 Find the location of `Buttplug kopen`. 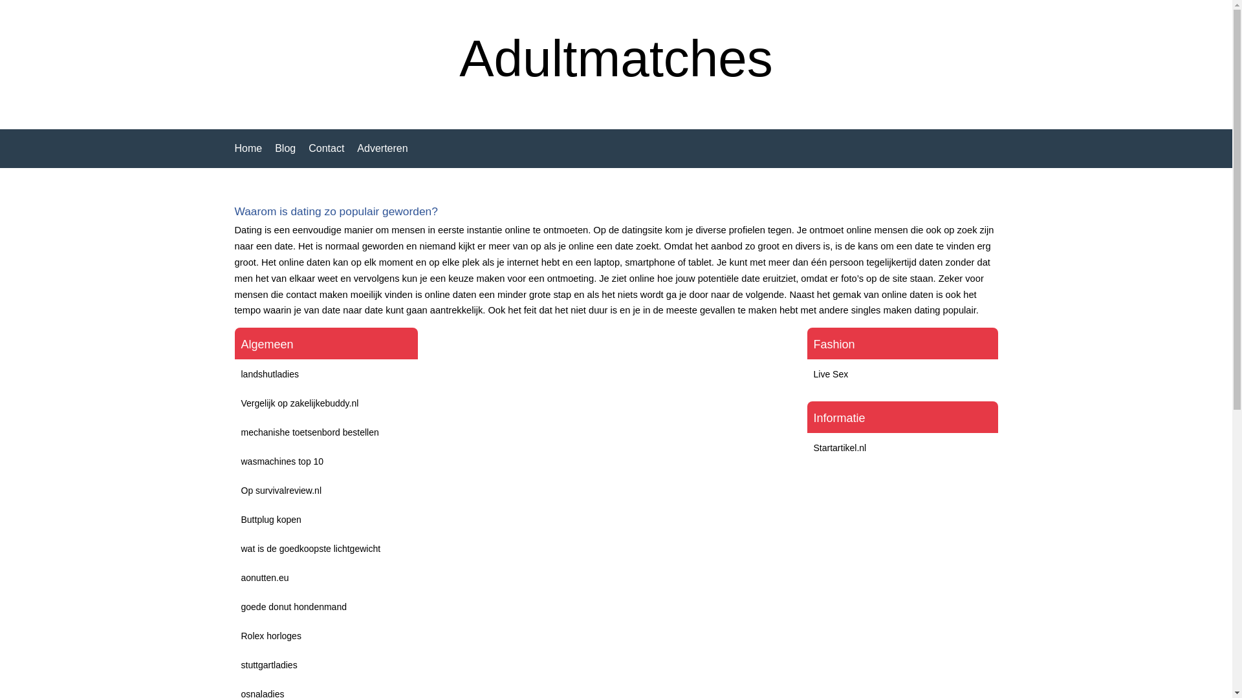

Buttplug kopen is located at coordinates (270, 520).